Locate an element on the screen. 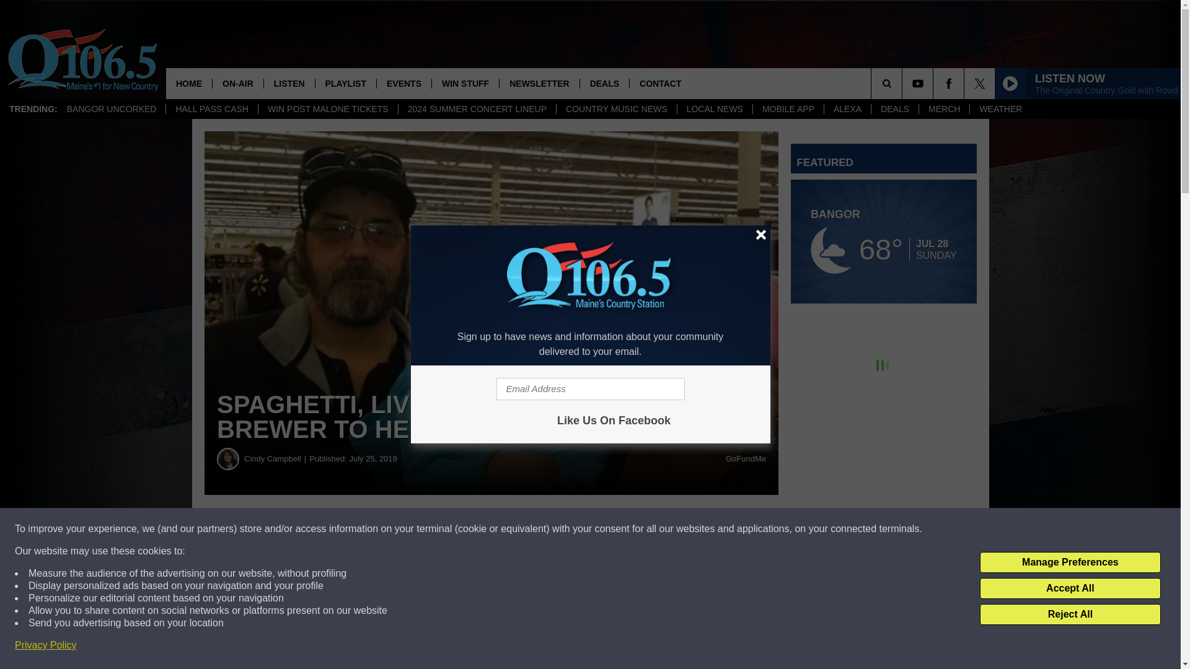 This screenshot has height=669, width=1190. BANGOR UNCORKED is located at coordinates (112, 109).